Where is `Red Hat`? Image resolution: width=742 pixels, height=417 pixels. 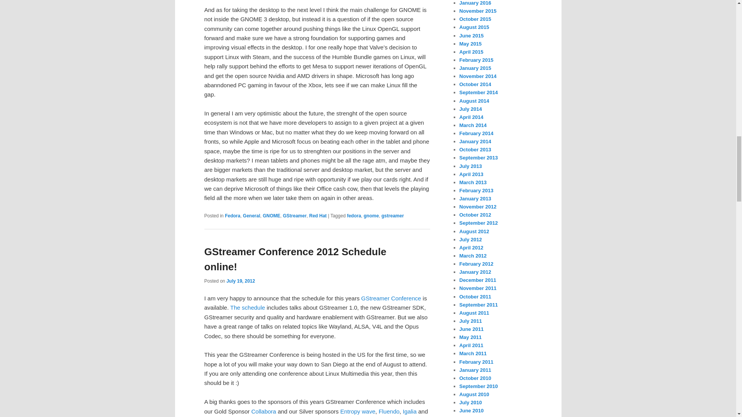 Red Hat is located at coordinates (318, 215).